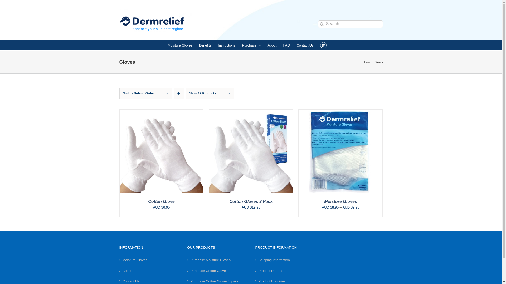  Describe the element at coordinates (138, 93) in the screenshot. I see `Sort by Default Order` at that location.